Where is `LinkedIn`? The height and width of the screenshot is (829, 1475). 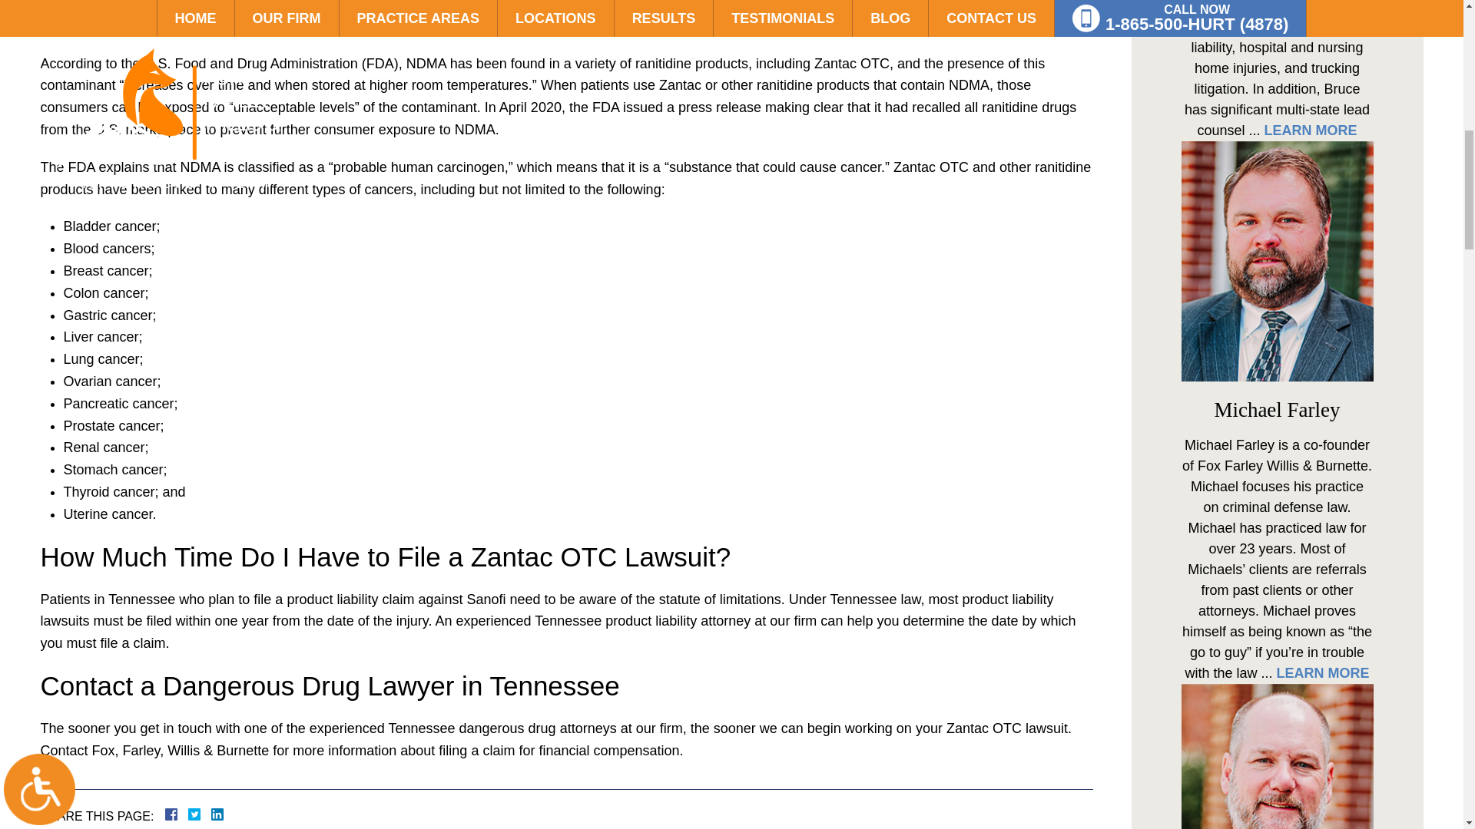 LinkedIn is located at coordinates (211, 814).